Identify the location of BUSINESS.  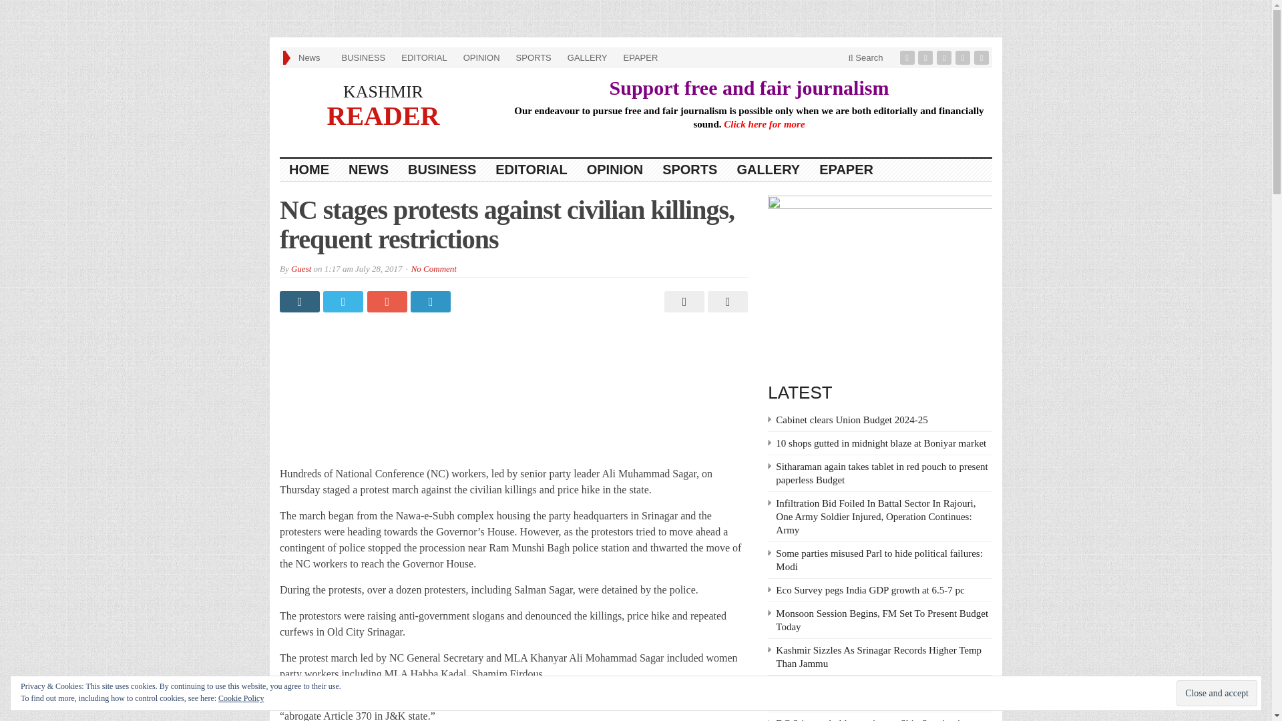
(363, 57).